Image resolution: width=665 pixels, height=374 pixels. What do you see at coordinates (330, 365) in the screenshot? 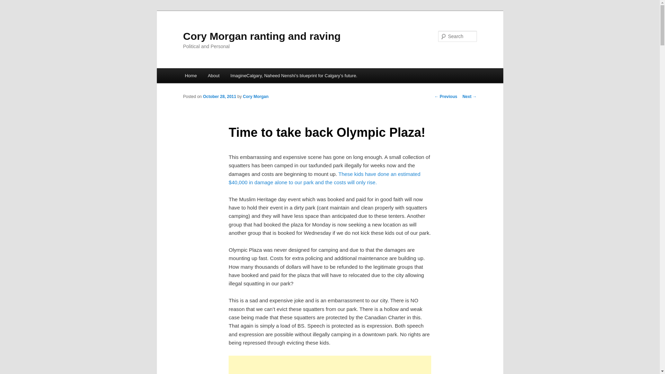
I see `Advertisement` at bounding box center [330, 365].